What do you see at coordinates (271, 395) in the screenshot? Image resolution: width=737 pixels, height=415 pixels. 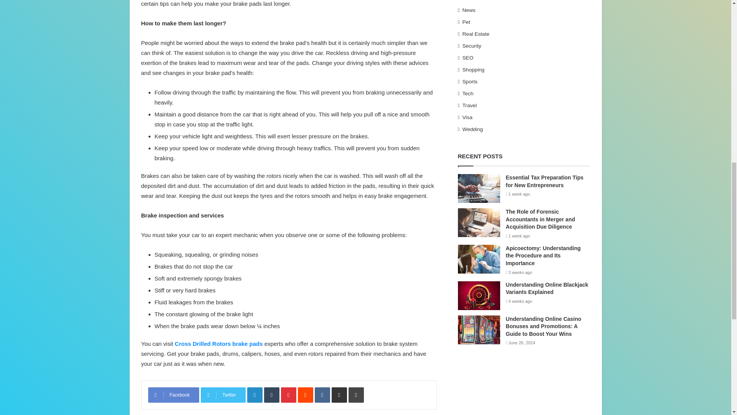 I see `Tumblr` at bounding box center [271, 395].